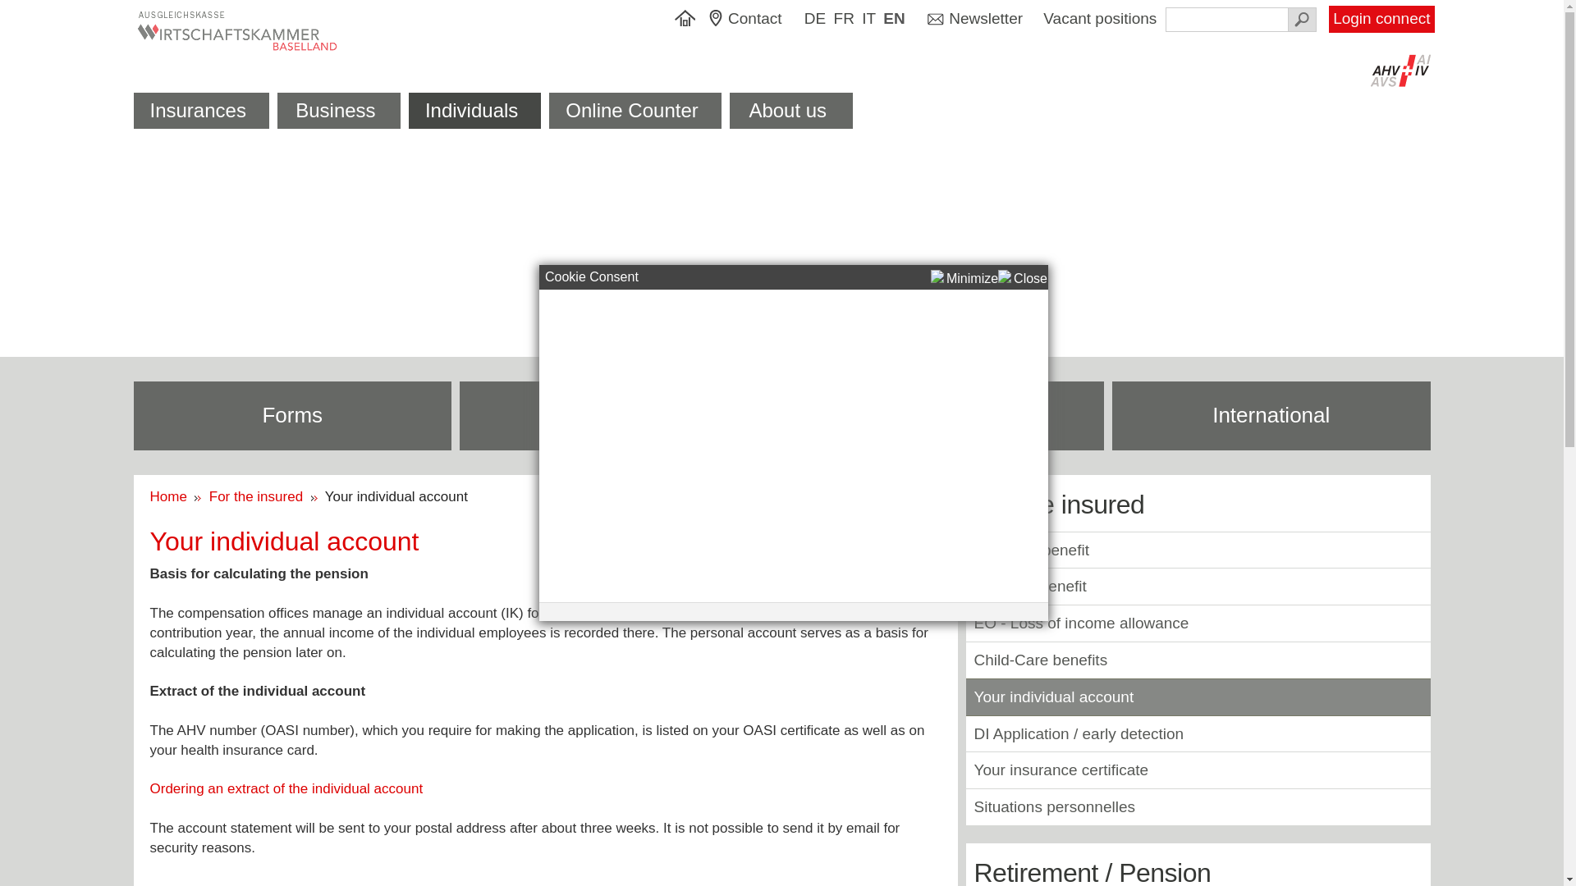 The width and height of the screenshot is (1576, 886). I want to click on FR, so click(844, 20).